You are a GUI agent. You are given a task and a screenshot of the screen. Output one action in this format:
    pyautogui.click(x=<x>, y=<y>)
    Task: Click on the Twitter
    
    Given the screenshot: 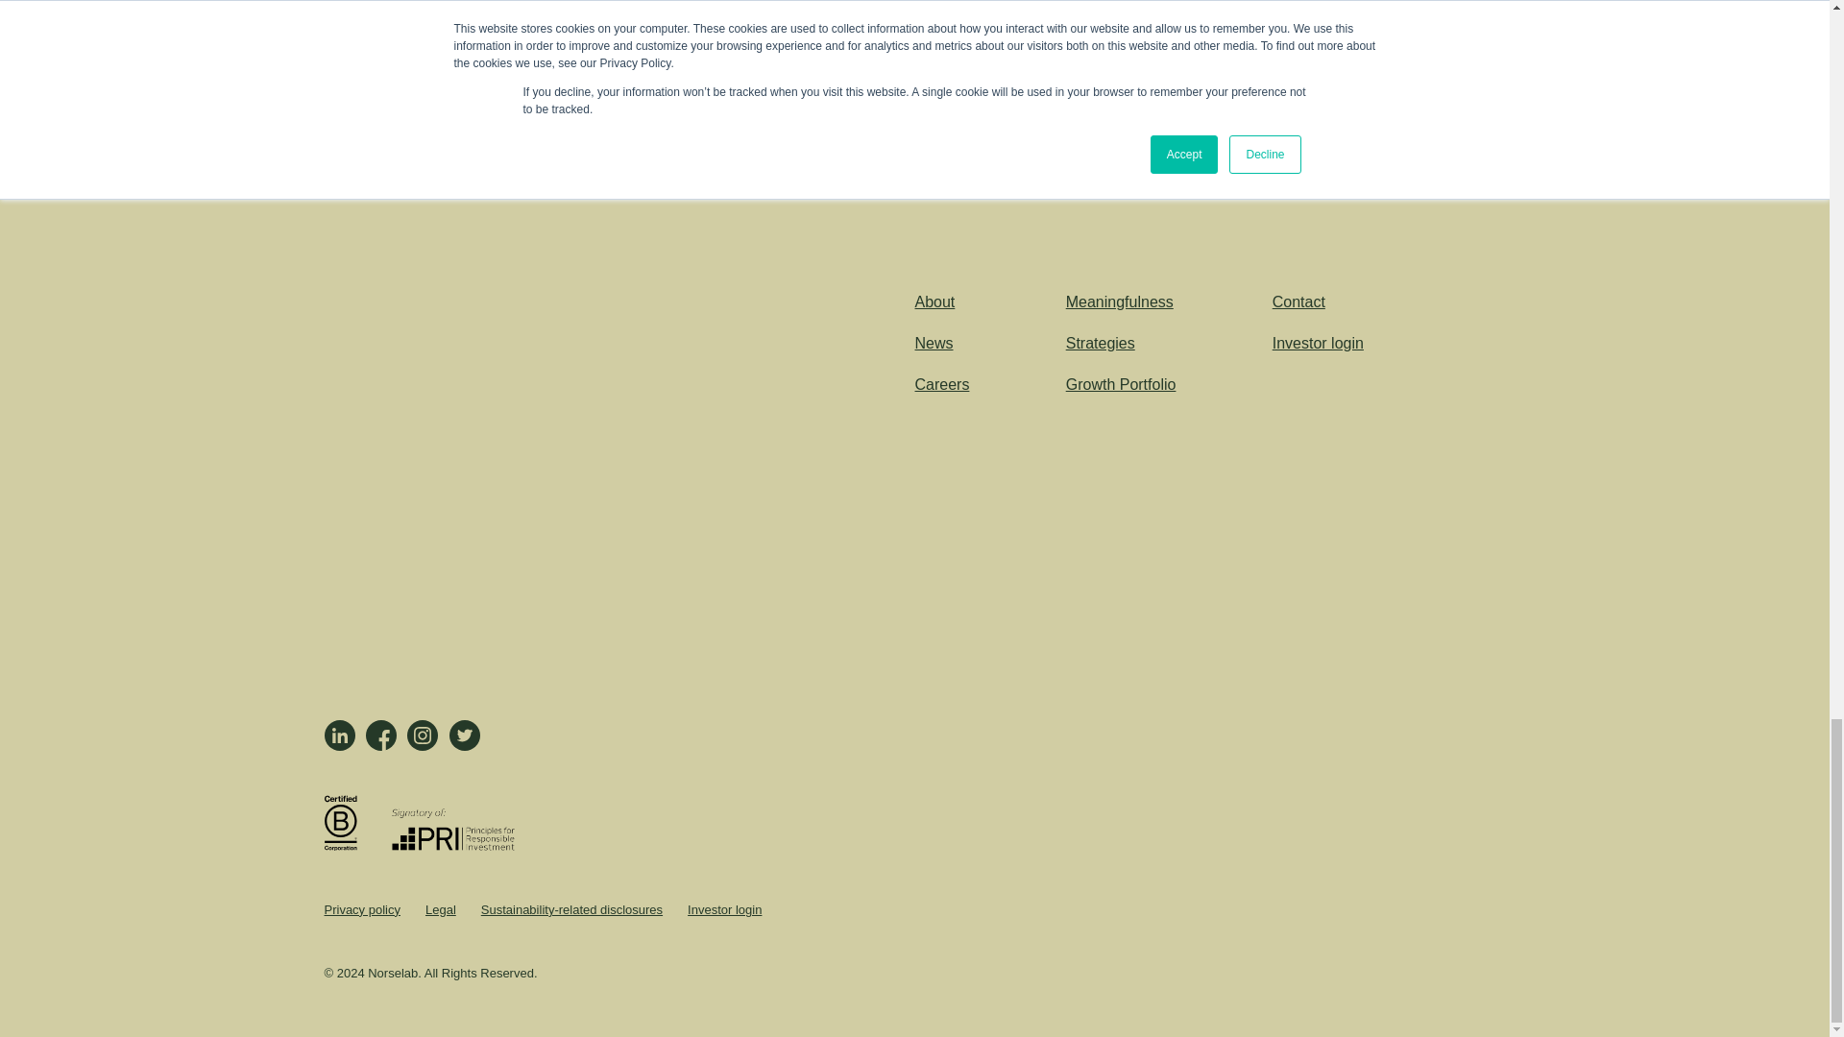 What is the action you would take?
    pyautogui.click(x=465, y=735)
    